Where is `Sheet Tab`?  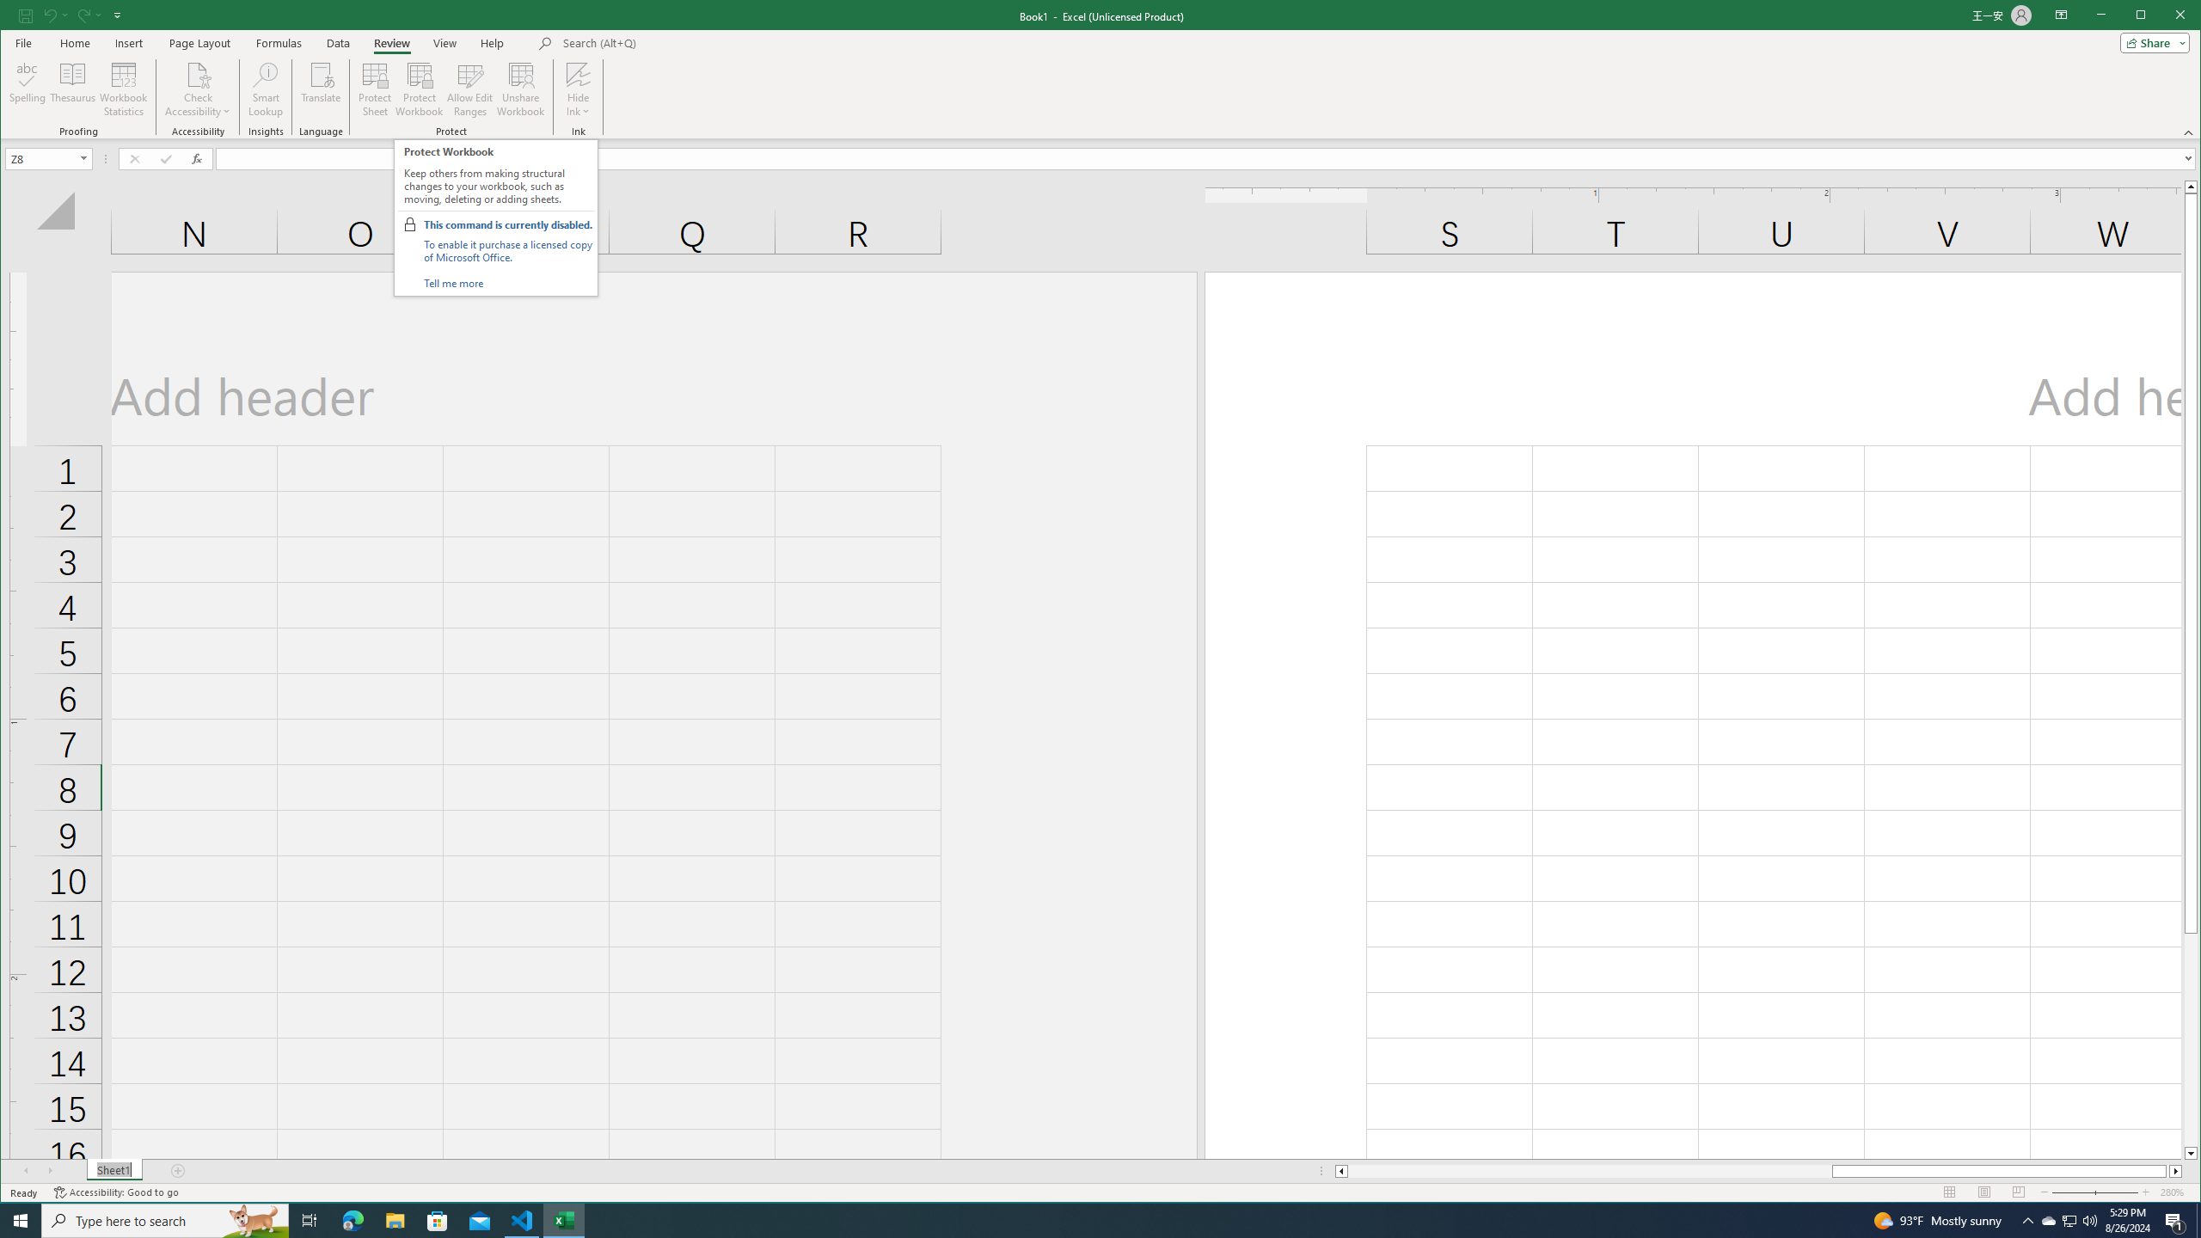
Sheet Tab is located at coordinates (2151, 42).